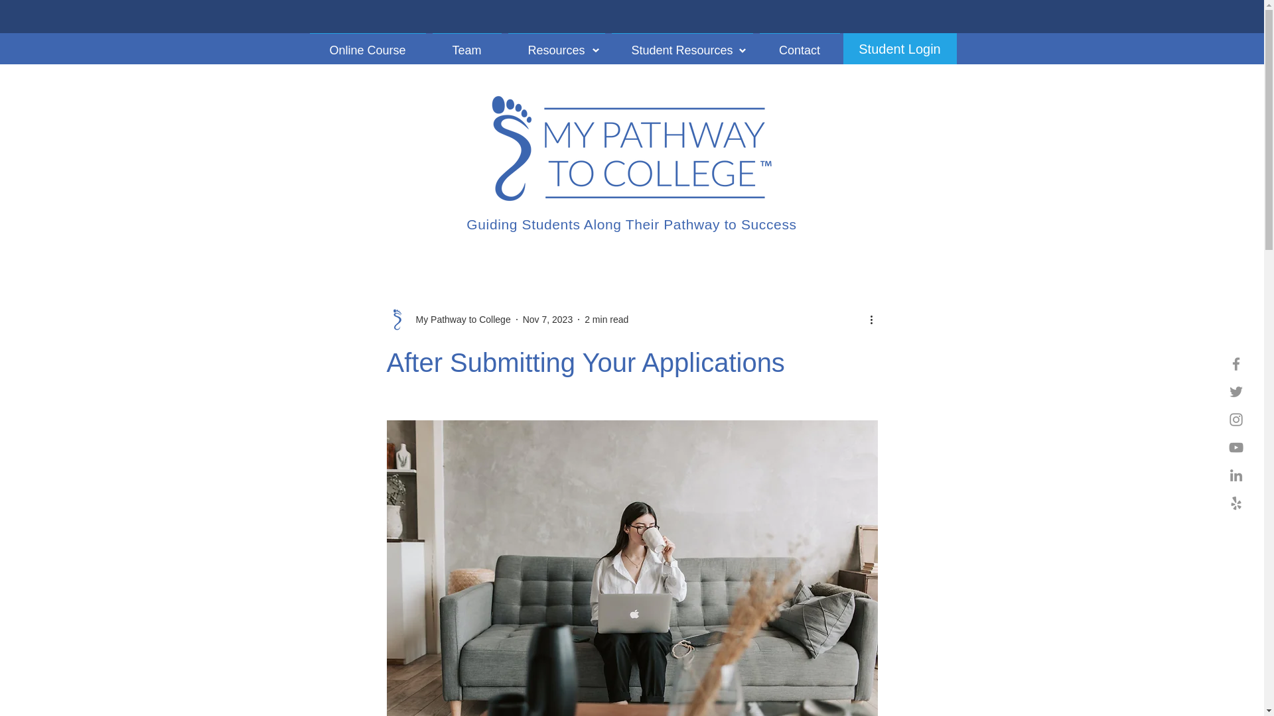  I want to click on Student Login, so click(899, 48).